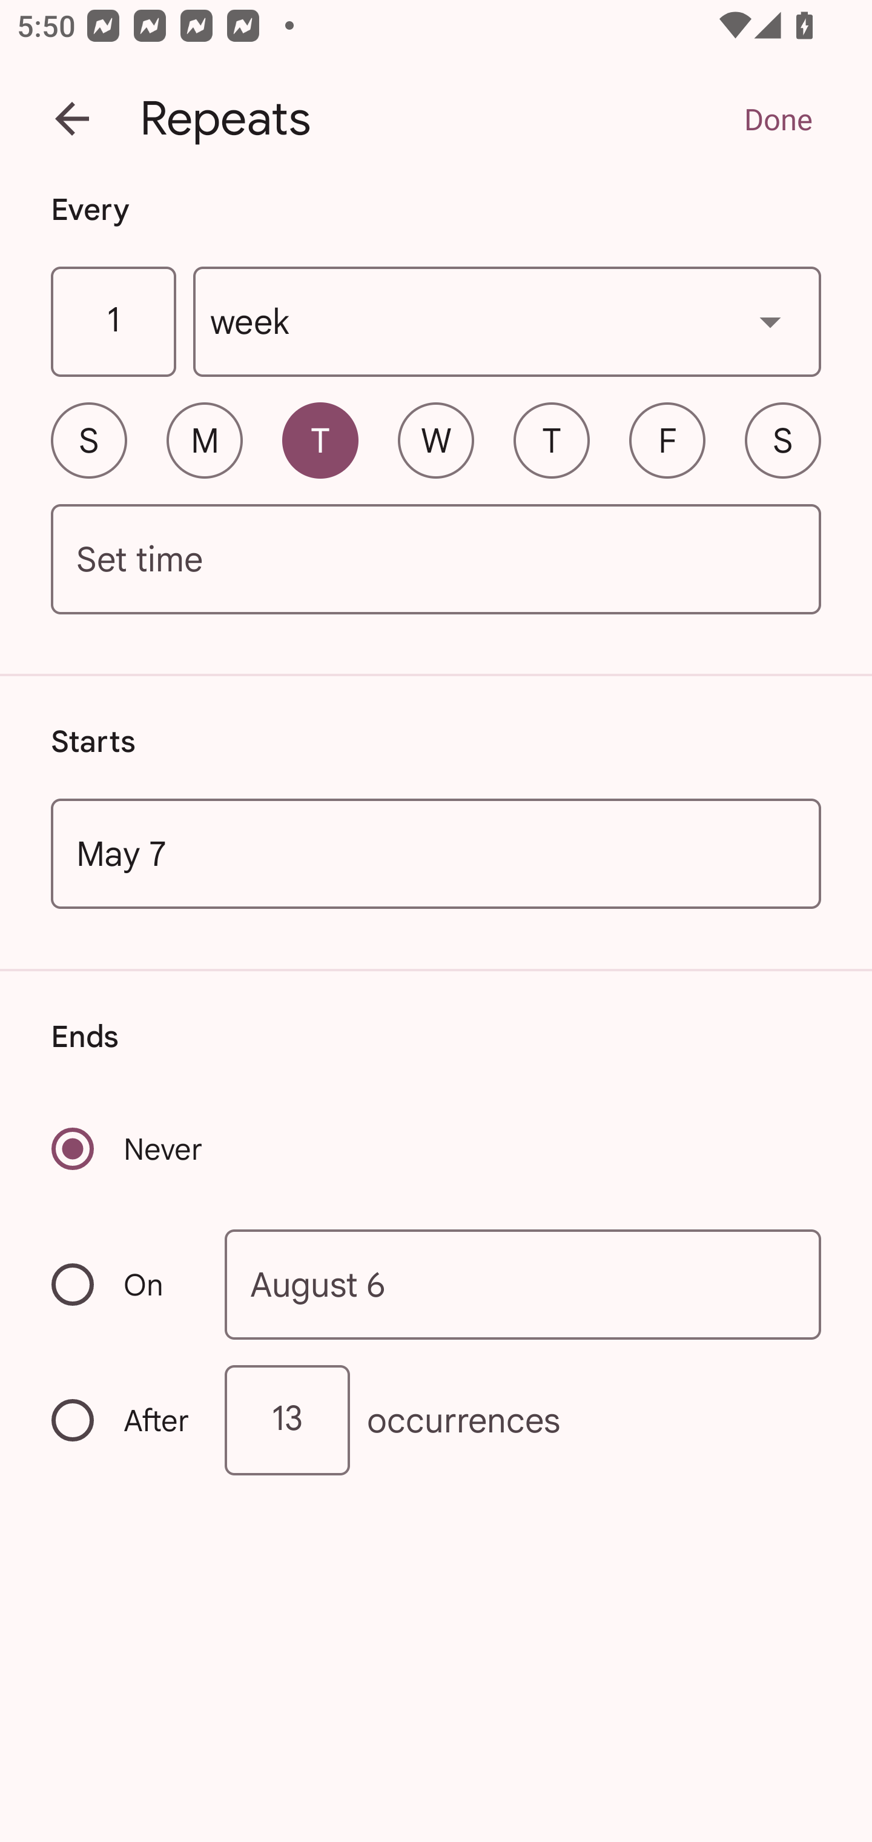  What do you see at coordinates (122, 1285) in the screenshot?
I see `On Recurrence ends on a specific date` at bounding box center [122, 1285].